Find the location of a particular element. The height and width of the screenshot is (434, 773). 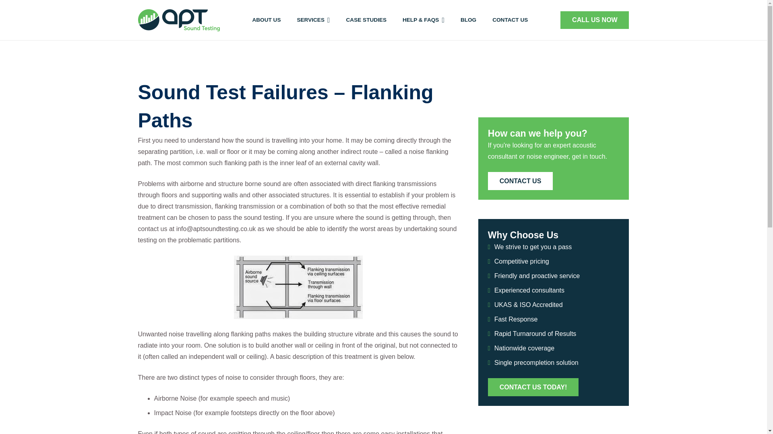

SERVICES is located at coordinates (313, 20).